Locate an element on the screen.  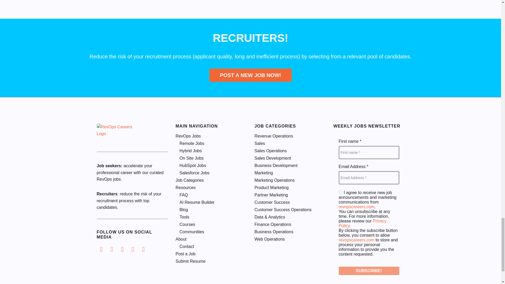
First name is located at coordinates (369, 153).